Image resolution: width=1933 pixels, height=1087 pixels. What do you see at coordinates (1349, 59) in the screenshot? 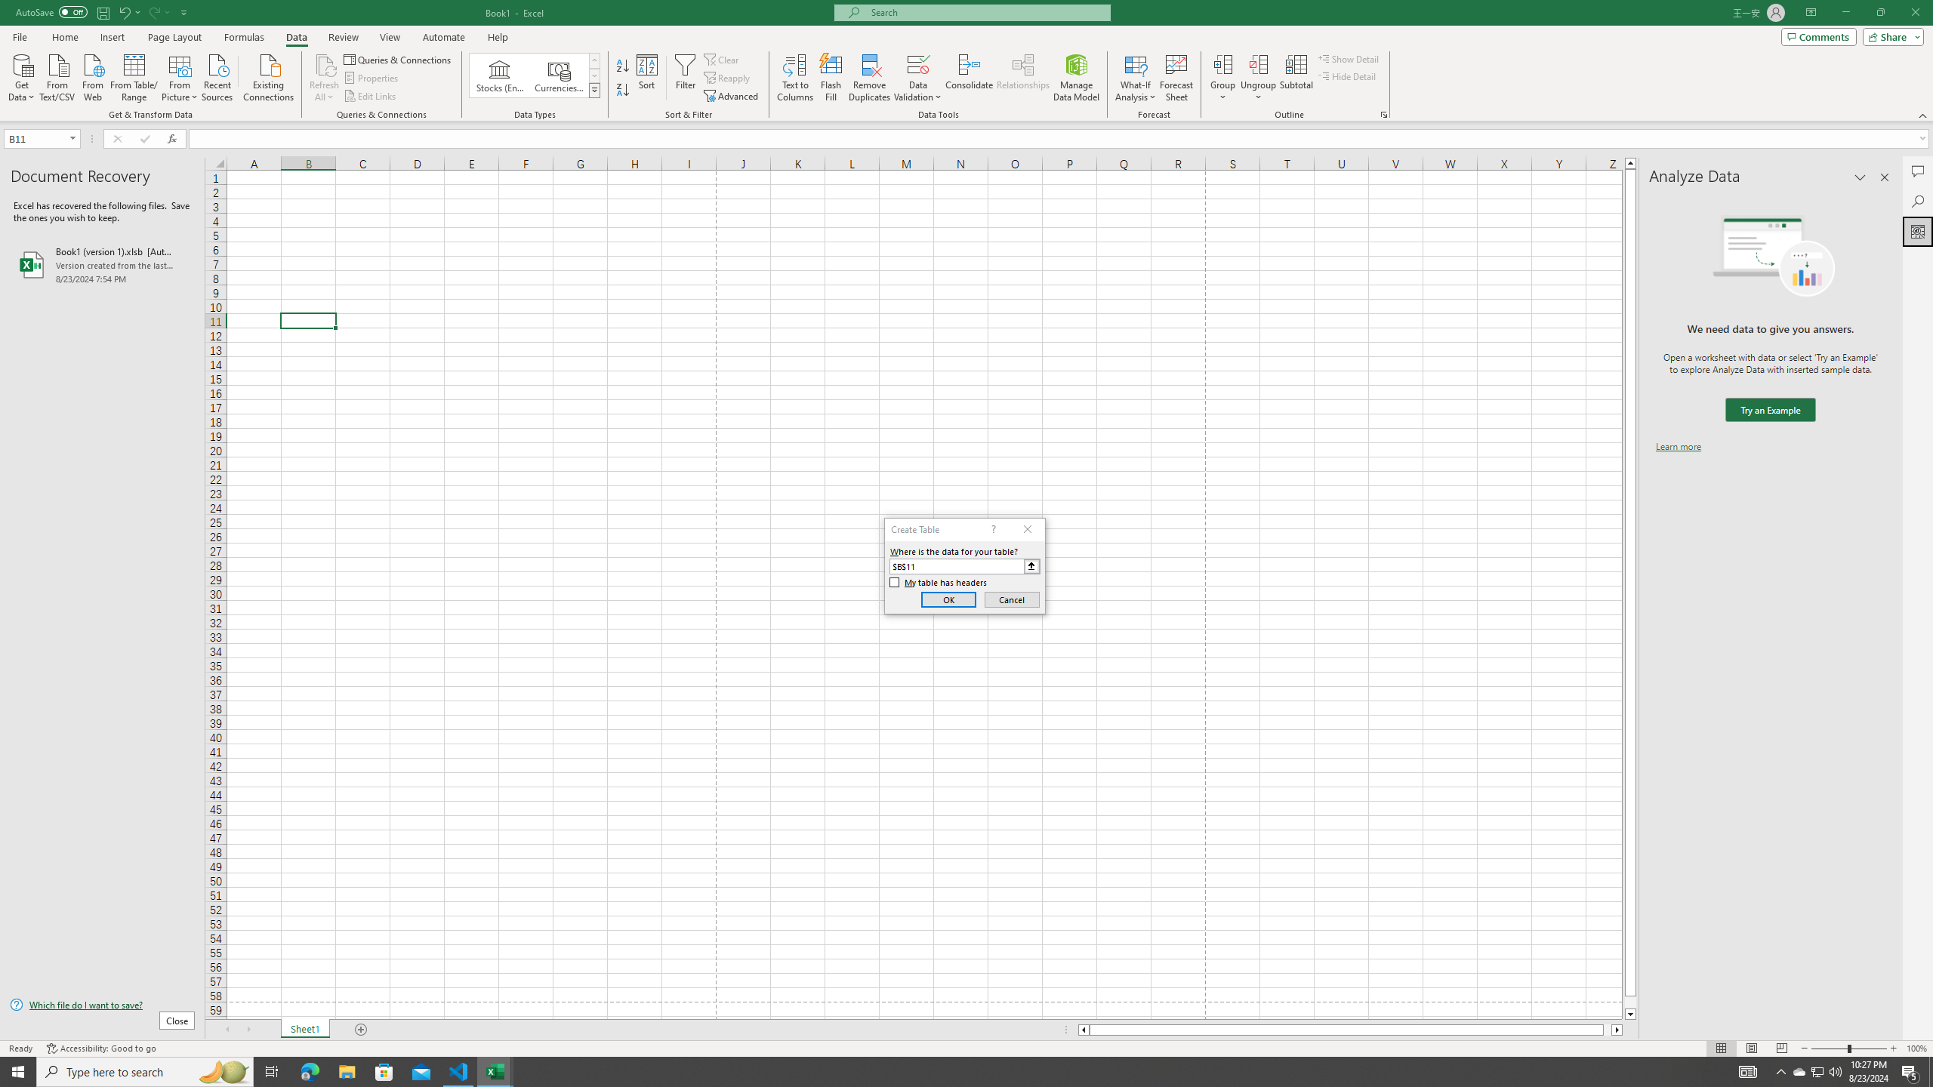
I see `Show Detail` at bounding box center [1349, 59].